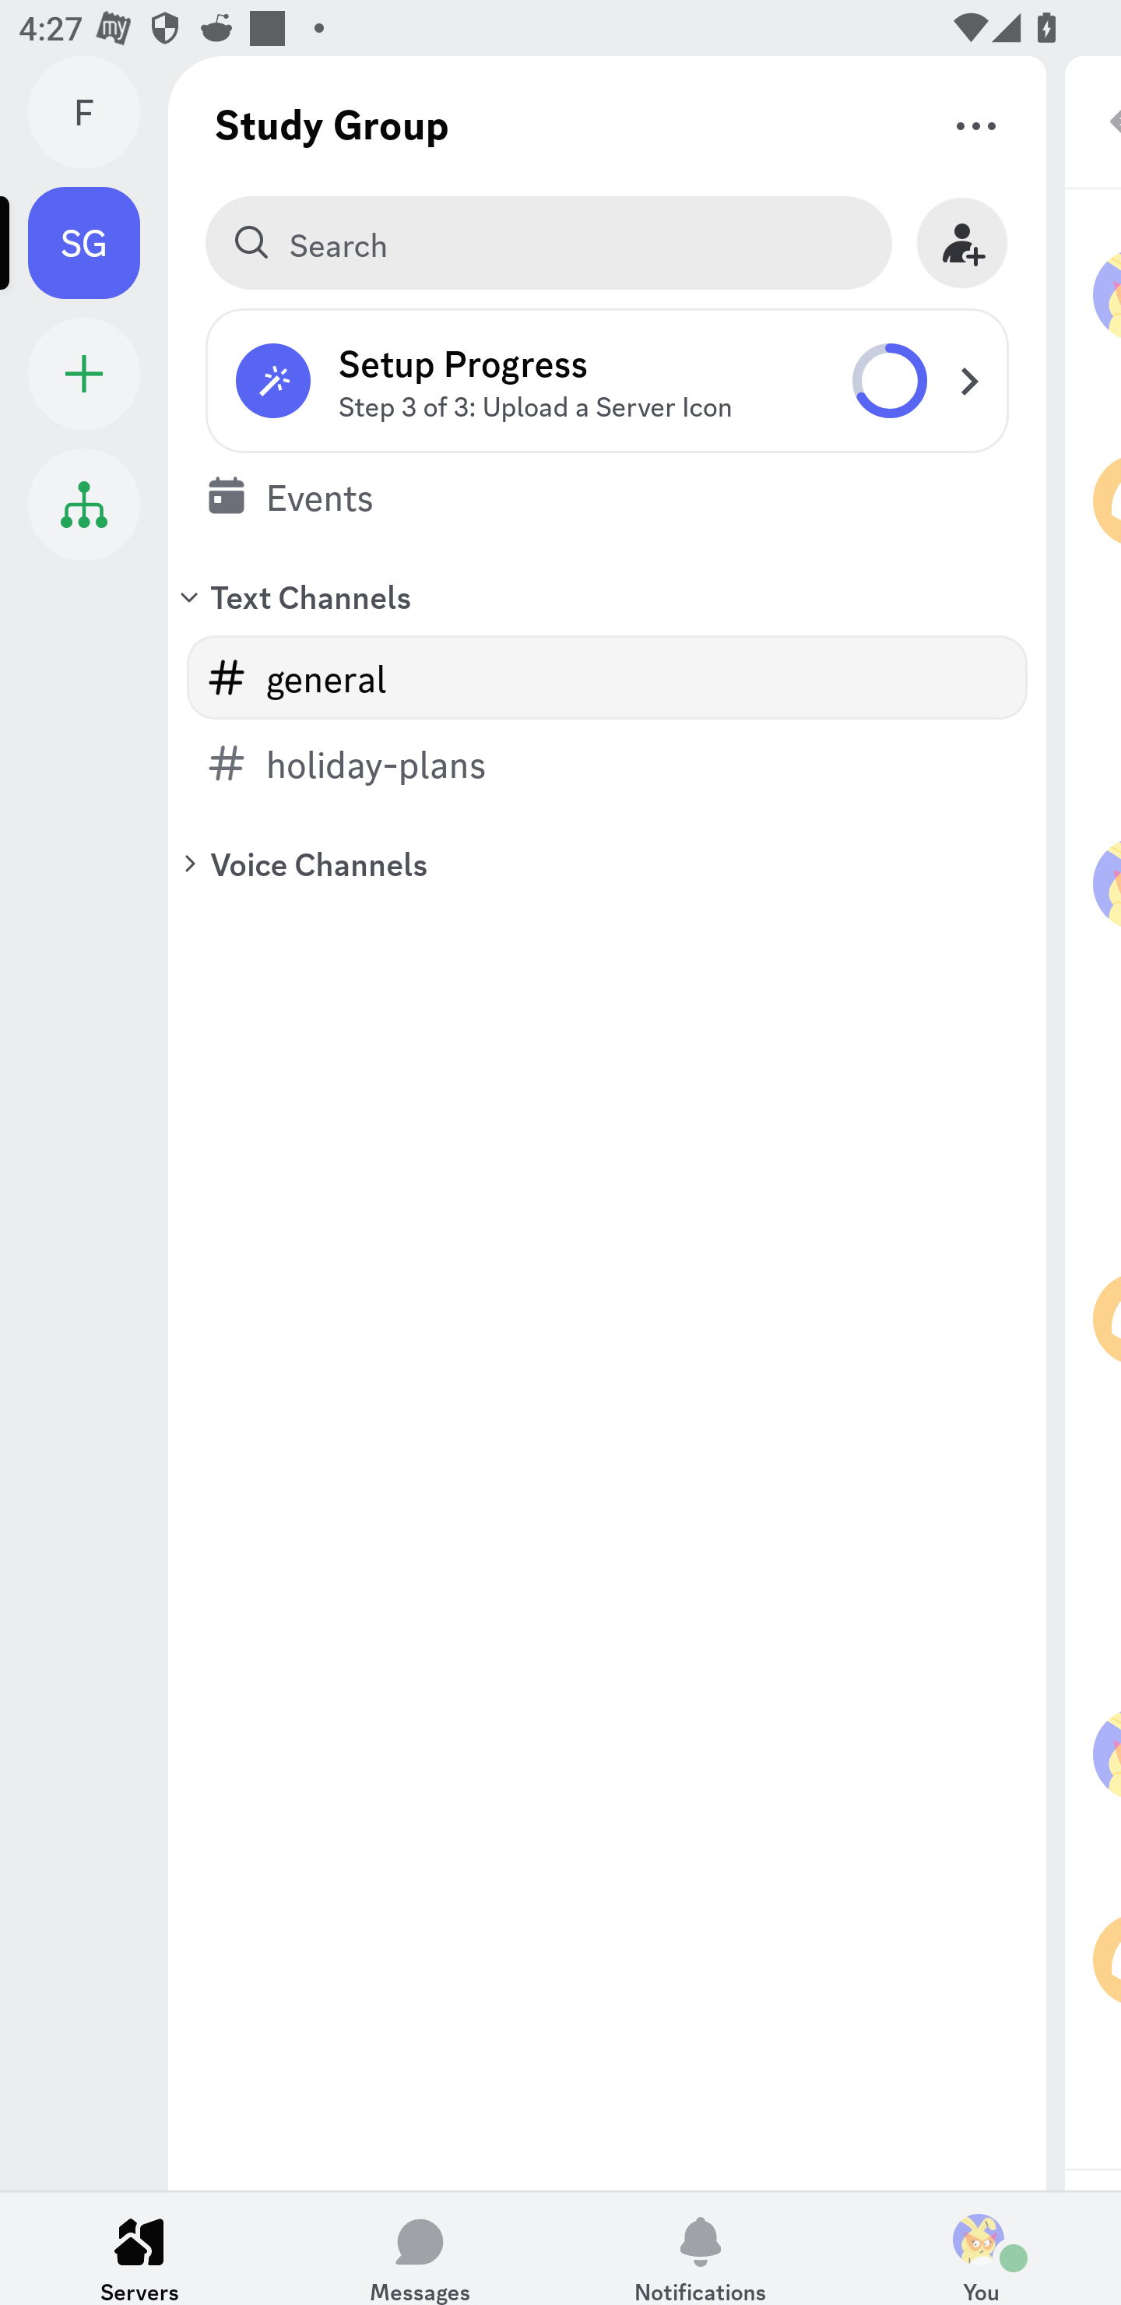 Image resolution: width=1121 pixels, height=2305 pixels. What do you see at coordinates (981, 2248) in the screenshot?
I see `You` at bounding box center [981, 2248].